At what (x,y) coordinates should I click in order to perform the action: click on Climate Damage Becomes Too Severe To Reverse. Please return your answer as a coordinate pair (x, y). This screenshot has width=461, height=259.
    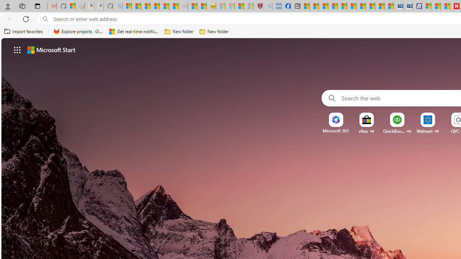
    Looking at the image, I should click on (333, 6).